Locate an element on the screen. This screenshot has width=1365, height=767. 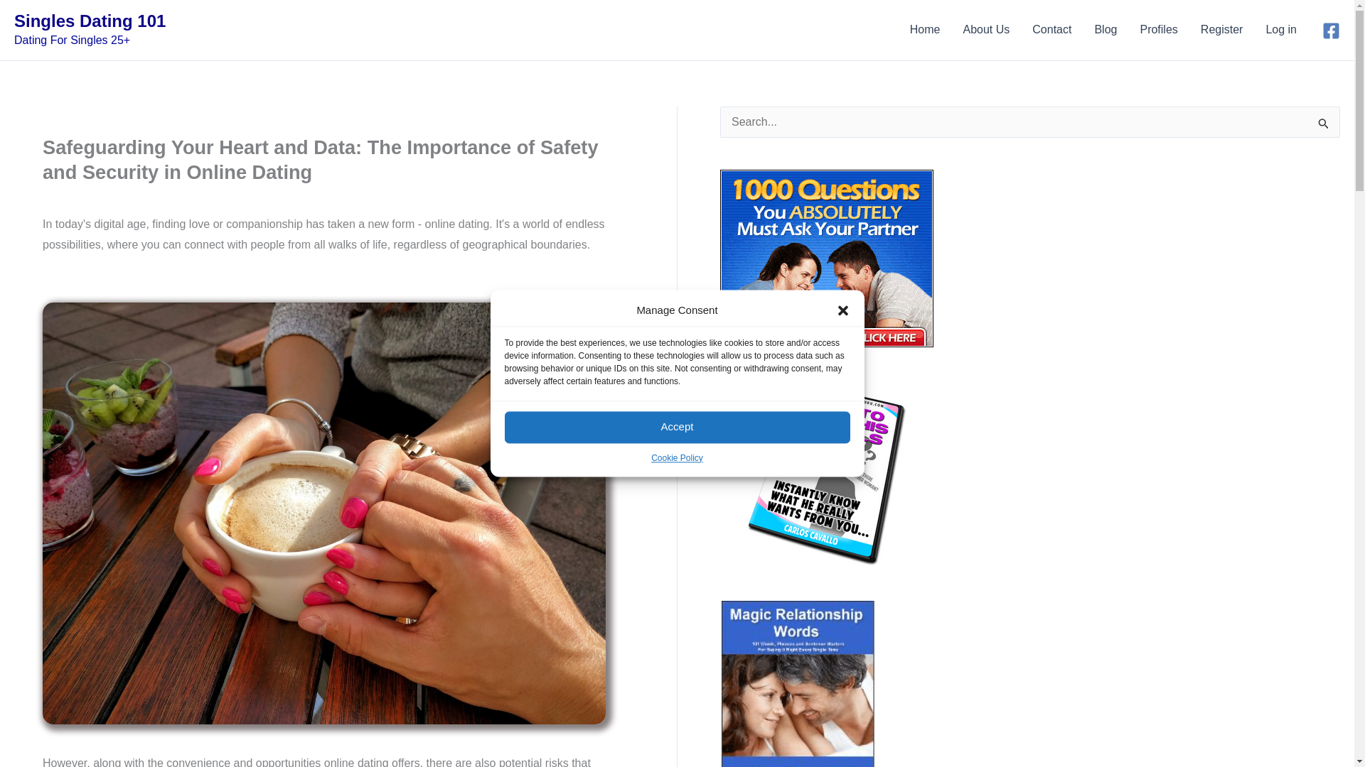
About Us is located at coordinates (986, 30).